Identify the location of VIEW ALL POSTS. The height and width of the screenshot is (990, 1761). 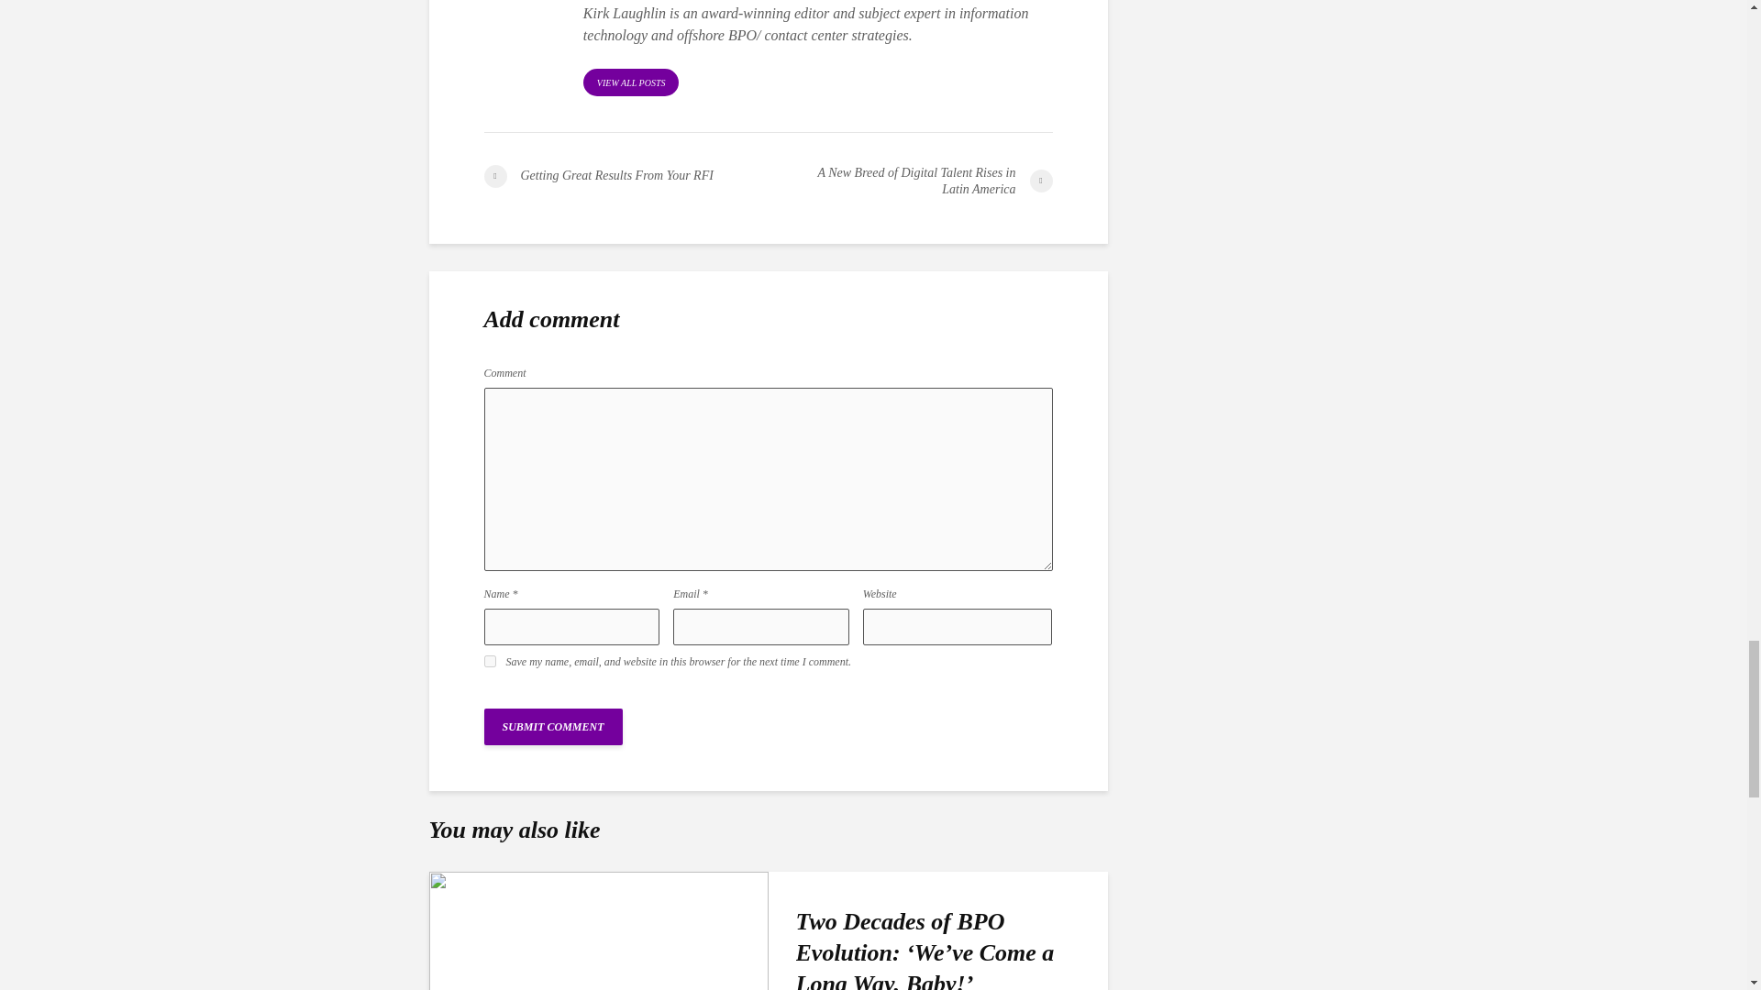
(631, 82).